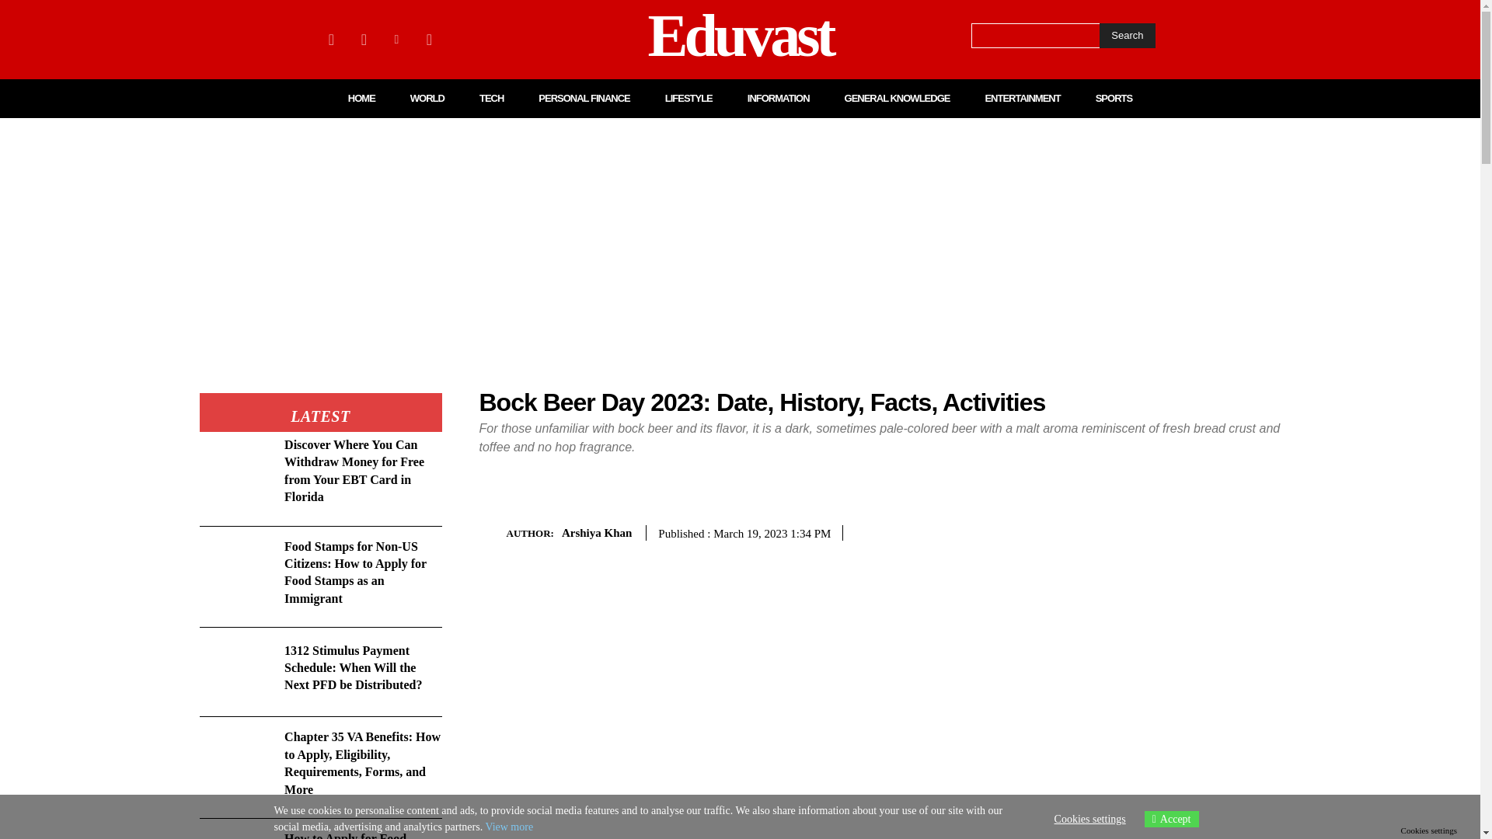 The image size is (1492, 839). Describe the element at coordinates (740, 39) in the screenshot. I see `Eduvast` at that location.